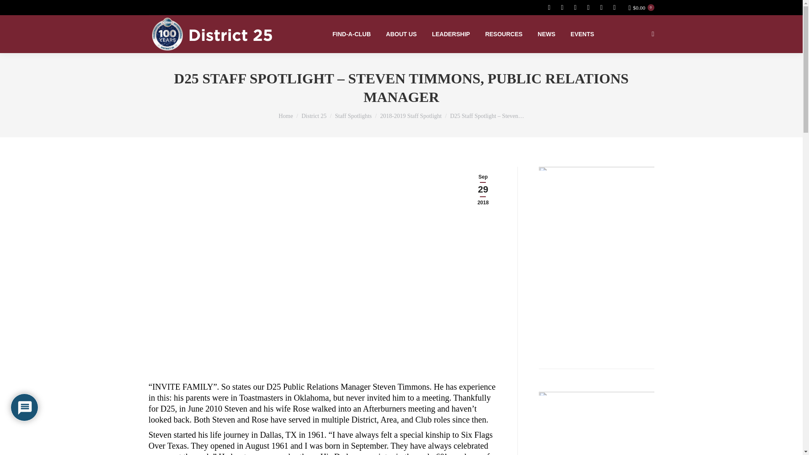  What do you see at coordinates (588, 8) in the screenshot?
I see `Linkedin page opens in new window` at bounding box center [588, 8].